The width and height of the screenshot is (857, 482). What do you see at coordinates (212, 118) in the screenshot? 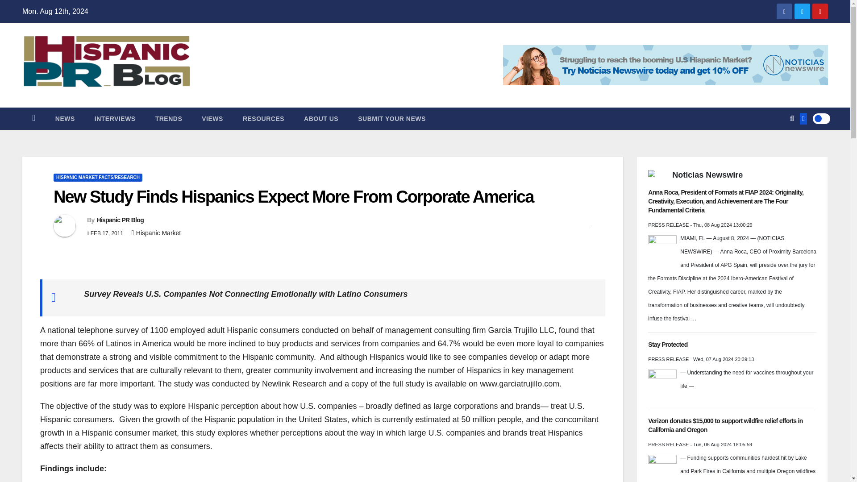
I see `VIEWS` at bounding box center [212, 118].